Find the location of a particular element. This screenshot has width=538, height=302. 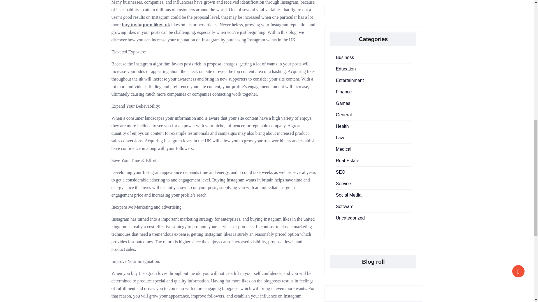

Law is located at coordinates (340, 138).